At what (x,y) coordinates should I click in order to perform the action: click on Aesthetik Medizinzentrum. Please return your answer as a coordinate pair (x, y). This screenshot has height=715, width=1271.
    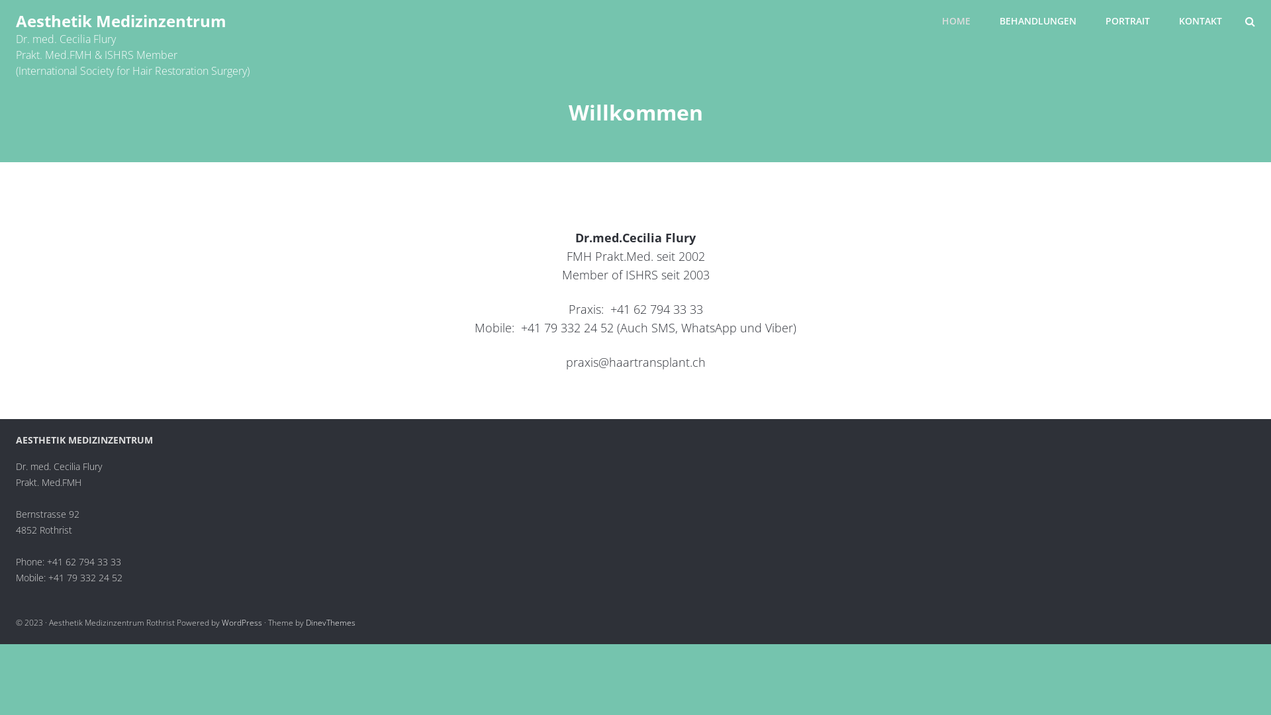
    Looking at the image, I should click on (121, 23).